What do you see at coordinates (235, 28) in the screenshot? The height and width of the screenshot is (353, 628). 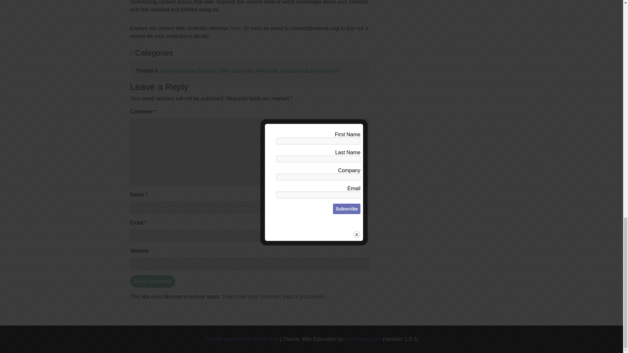 I see `here` at bounding box center [235, 28].